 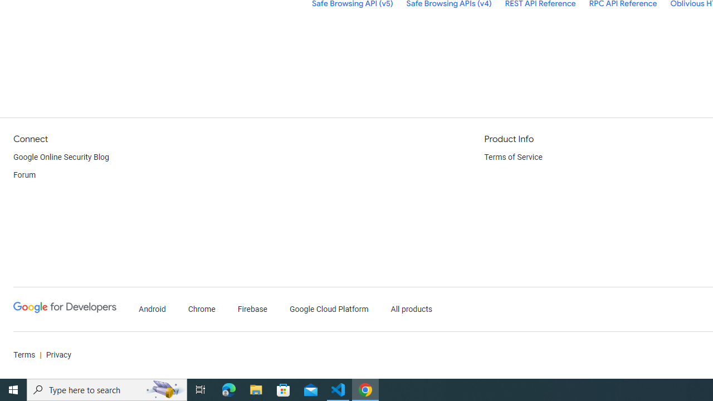 I want to click on All products, so click(x=411, y=310).